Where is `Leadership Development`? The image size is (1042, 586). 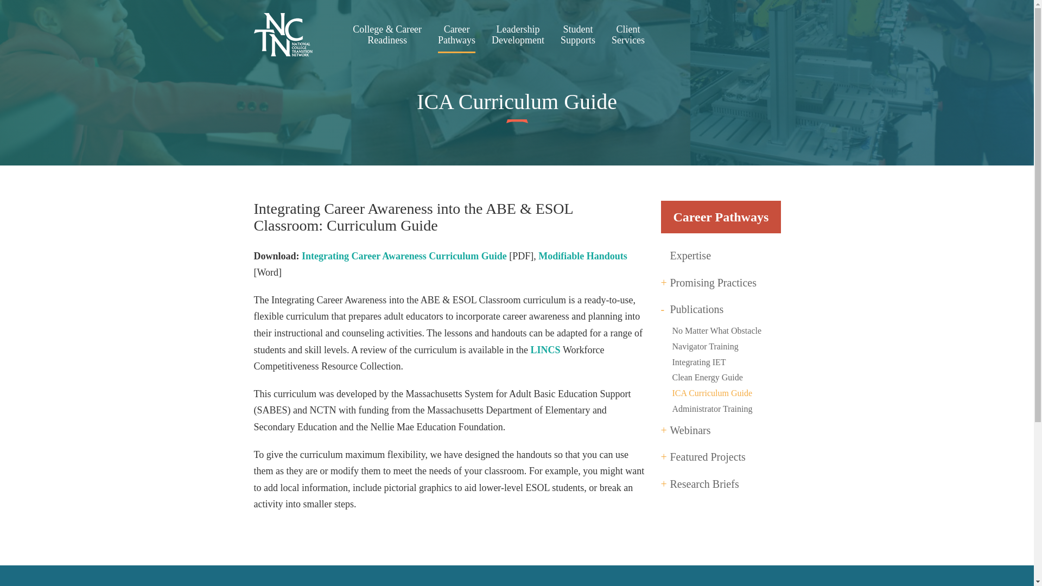
Leadership Development is located at coordinates (518, 39).